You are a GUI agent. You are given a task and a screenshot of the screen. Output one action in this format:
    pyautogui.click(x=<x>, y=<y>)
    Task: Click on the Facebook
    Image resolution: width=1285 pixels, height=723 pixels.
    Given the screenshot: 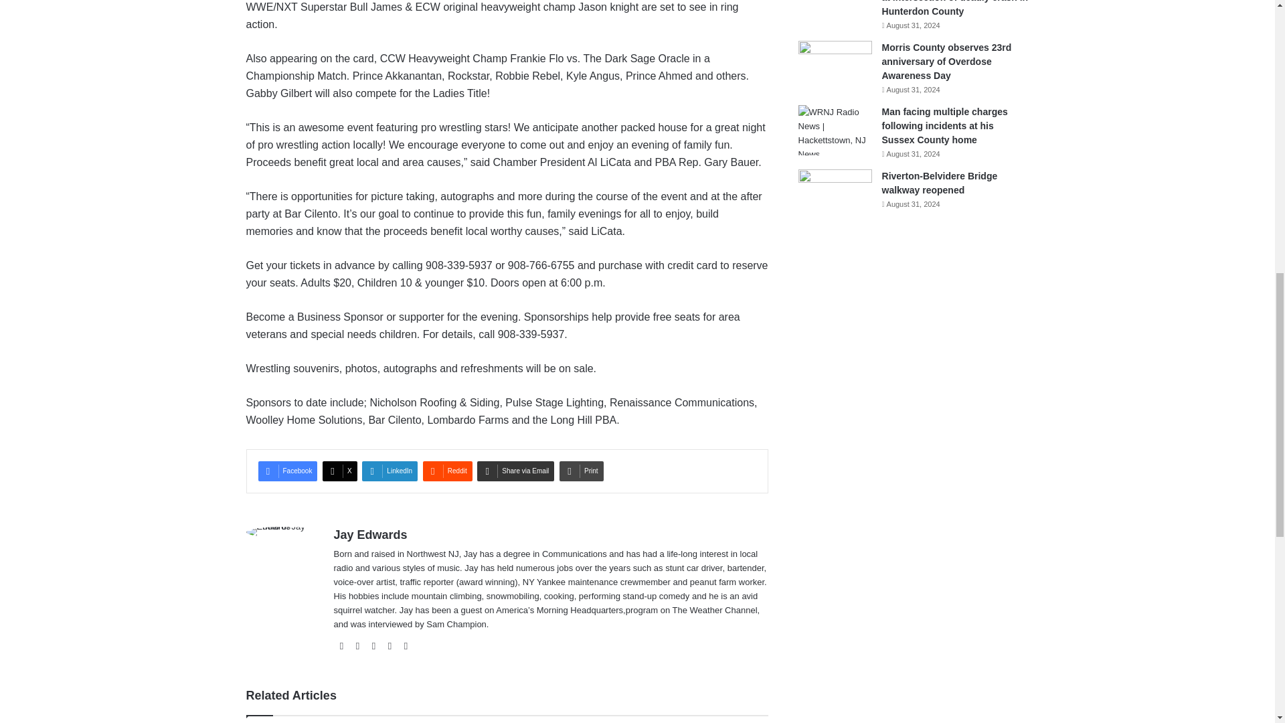 What is the action you would take?
    pyautogui.click(x=288, y=471)
    